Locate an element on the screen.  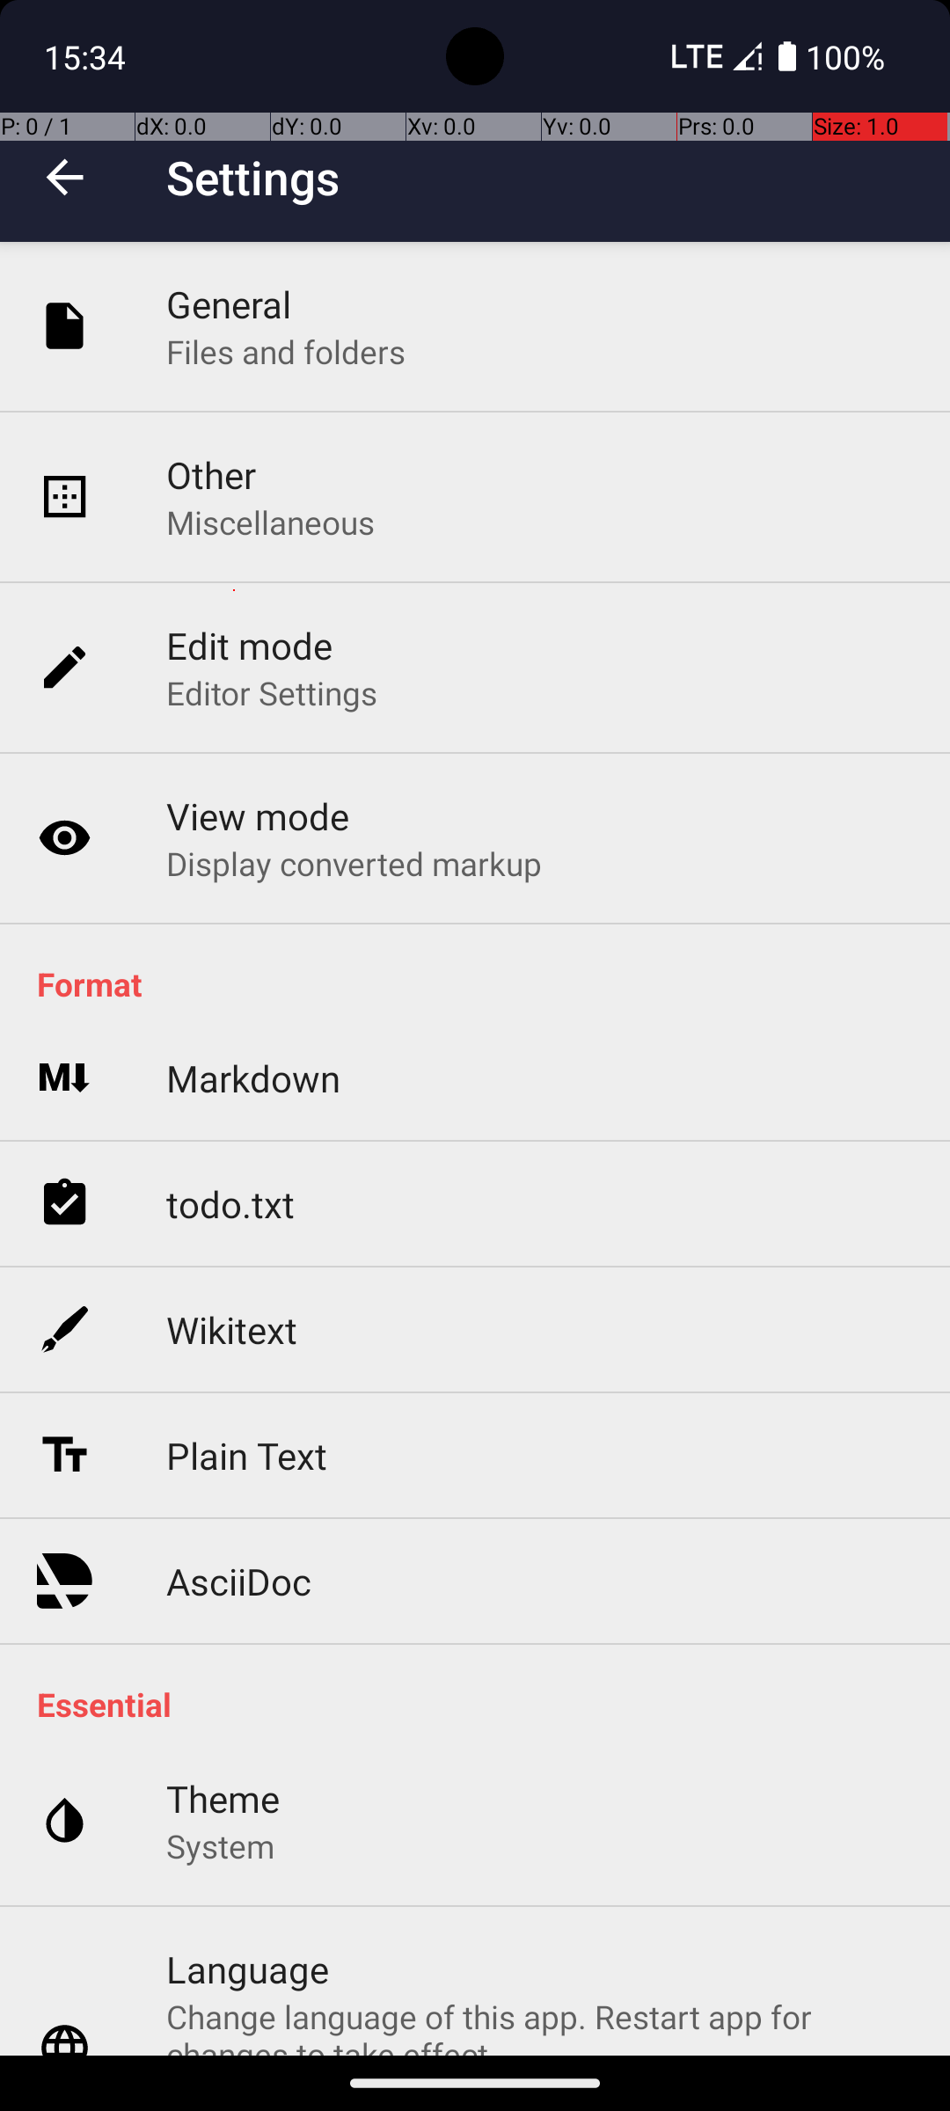
Files and folders is located at coordinates (286, 352).